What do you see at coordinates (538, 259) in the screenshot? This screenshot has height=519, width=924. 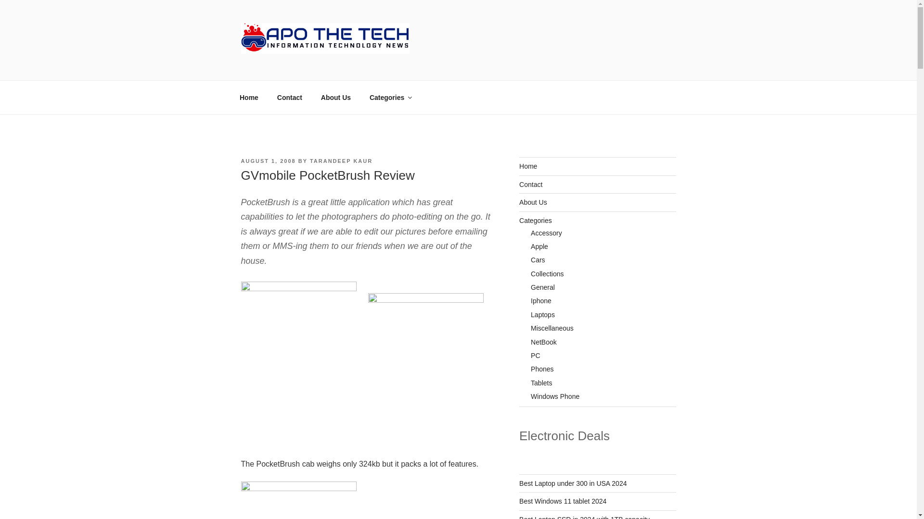 I see `Cars` at bounding box center [538, 259].